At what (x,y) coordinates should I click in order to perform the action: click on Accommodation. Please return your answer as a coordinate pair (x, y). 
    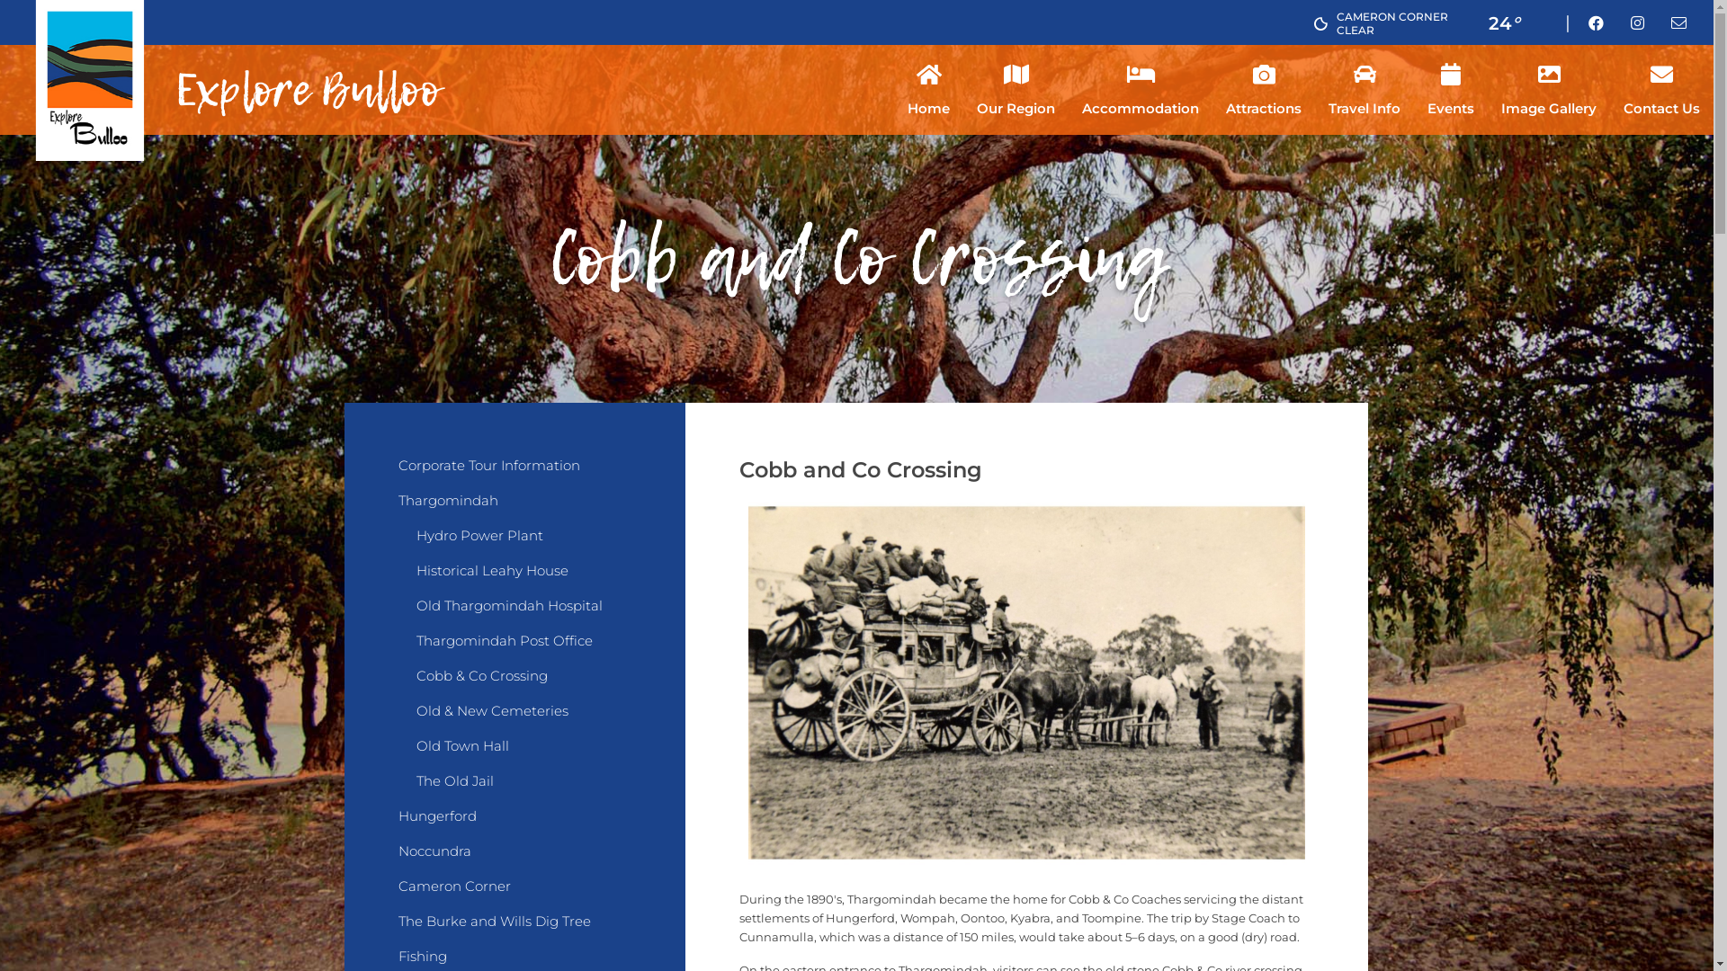
    Looking at the image, I should click on (1141, 90).